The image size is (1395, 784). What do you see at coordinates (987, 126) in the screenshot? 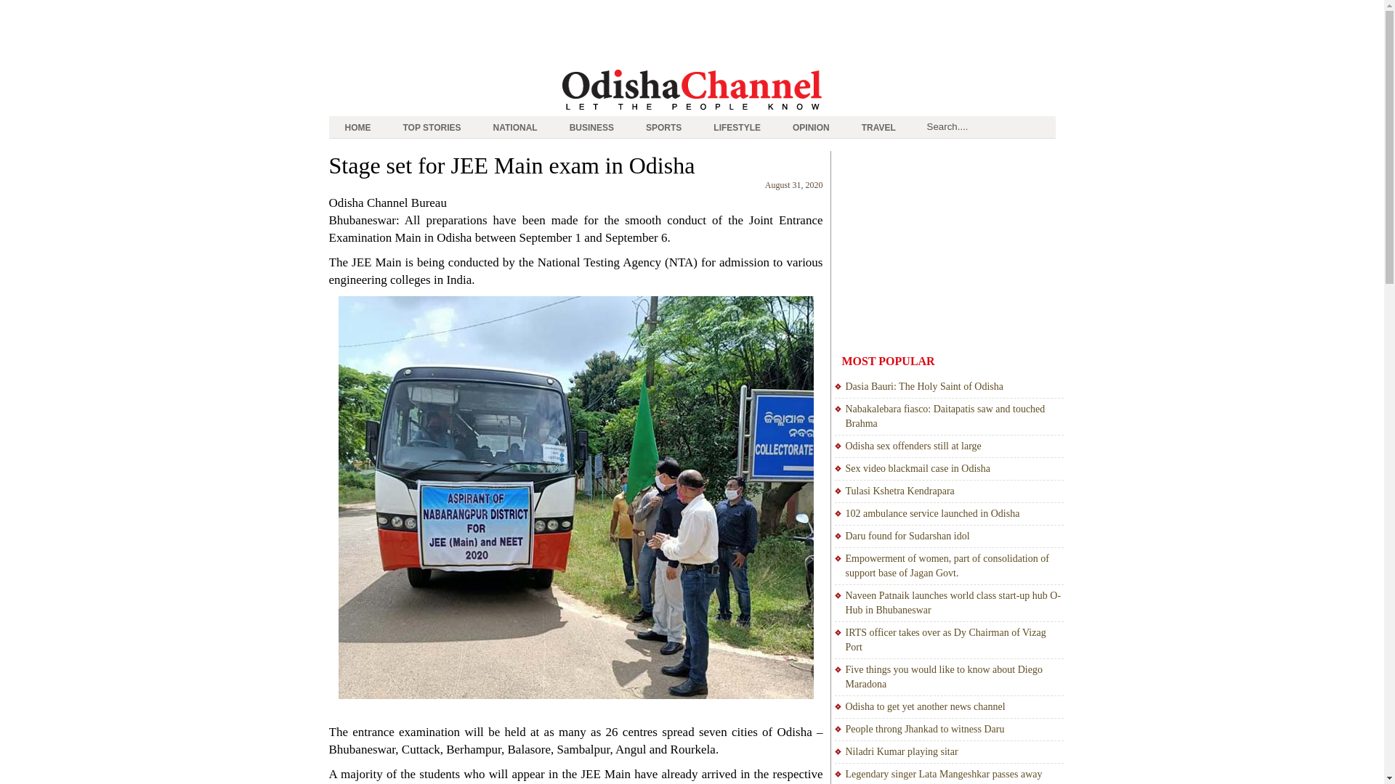
I see `Search....` at bounding box center [987, 126].